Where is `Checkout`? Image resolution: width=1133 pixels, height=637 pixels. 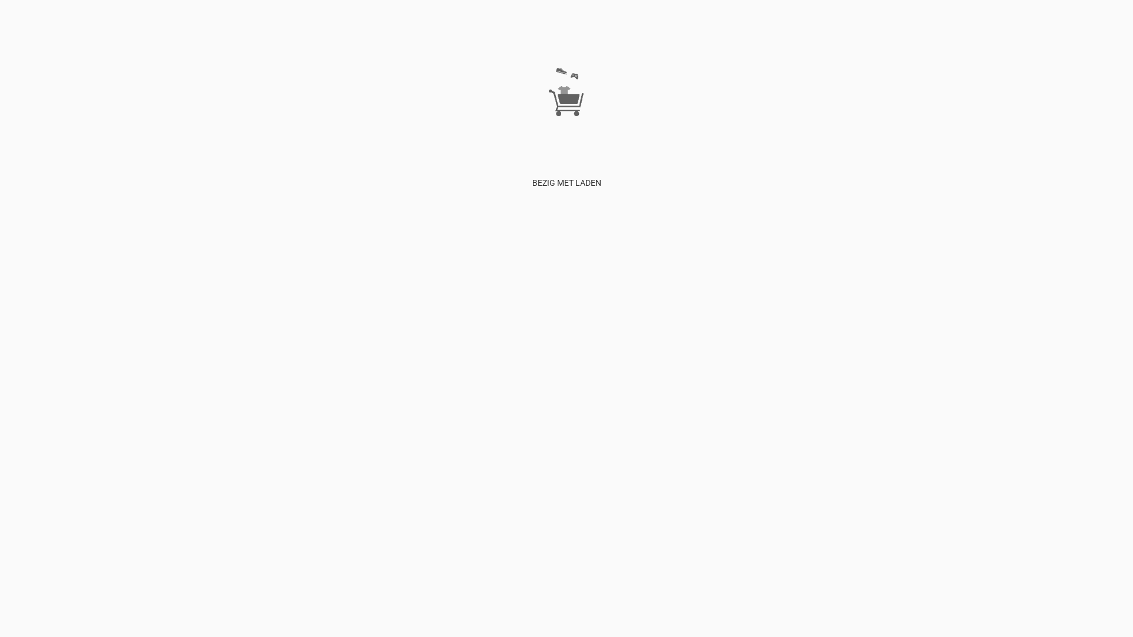 Checkout is located at coordinates (825, 75).